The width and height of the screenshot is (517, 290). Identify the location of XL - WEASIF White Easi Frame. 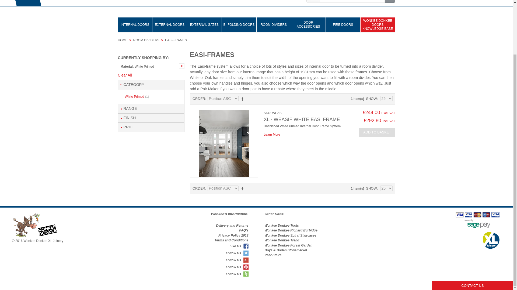
(272, 134).